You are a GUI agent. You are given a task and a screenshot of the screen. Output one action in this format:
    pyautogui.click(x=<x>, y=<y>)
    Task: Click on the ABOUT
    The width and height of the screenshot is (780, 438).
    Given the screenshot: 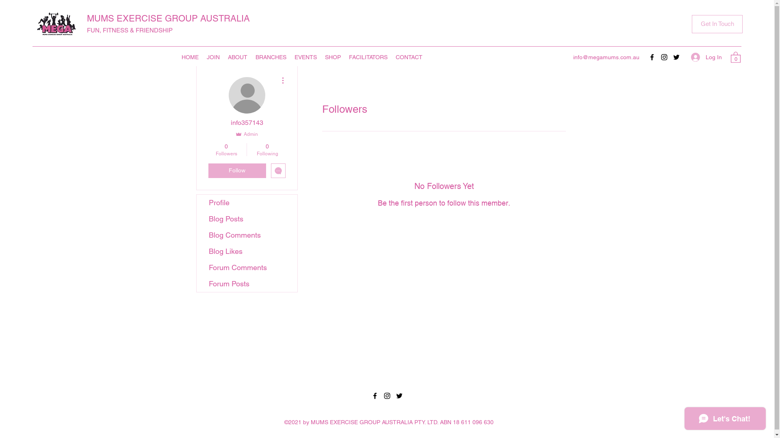 What is the action you would take?
    pyautogui.click(x=237, y=57)
    